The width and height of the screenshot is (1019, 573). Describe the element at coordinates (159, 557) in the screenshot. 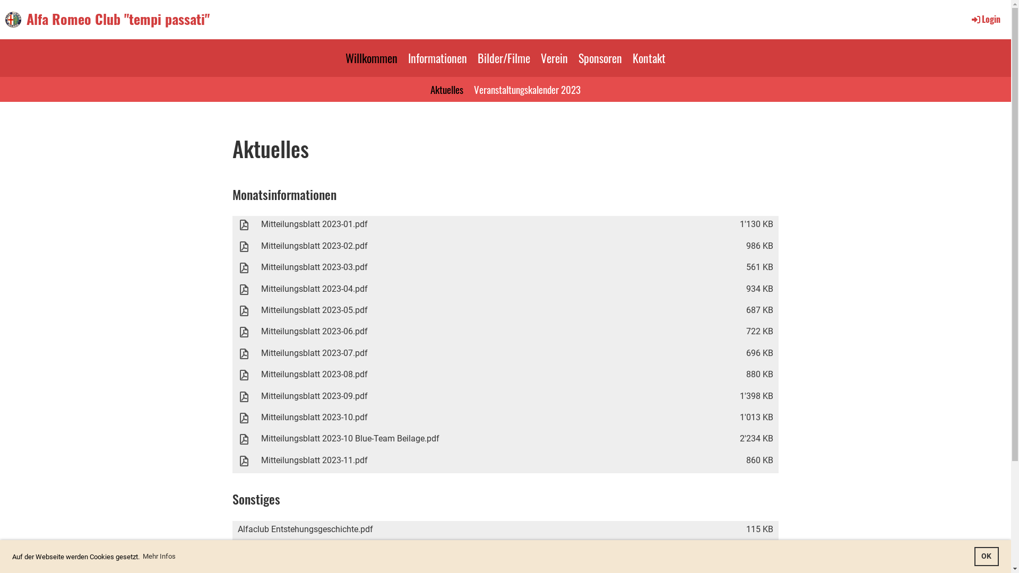

I see `Mehr Infos` at that location.